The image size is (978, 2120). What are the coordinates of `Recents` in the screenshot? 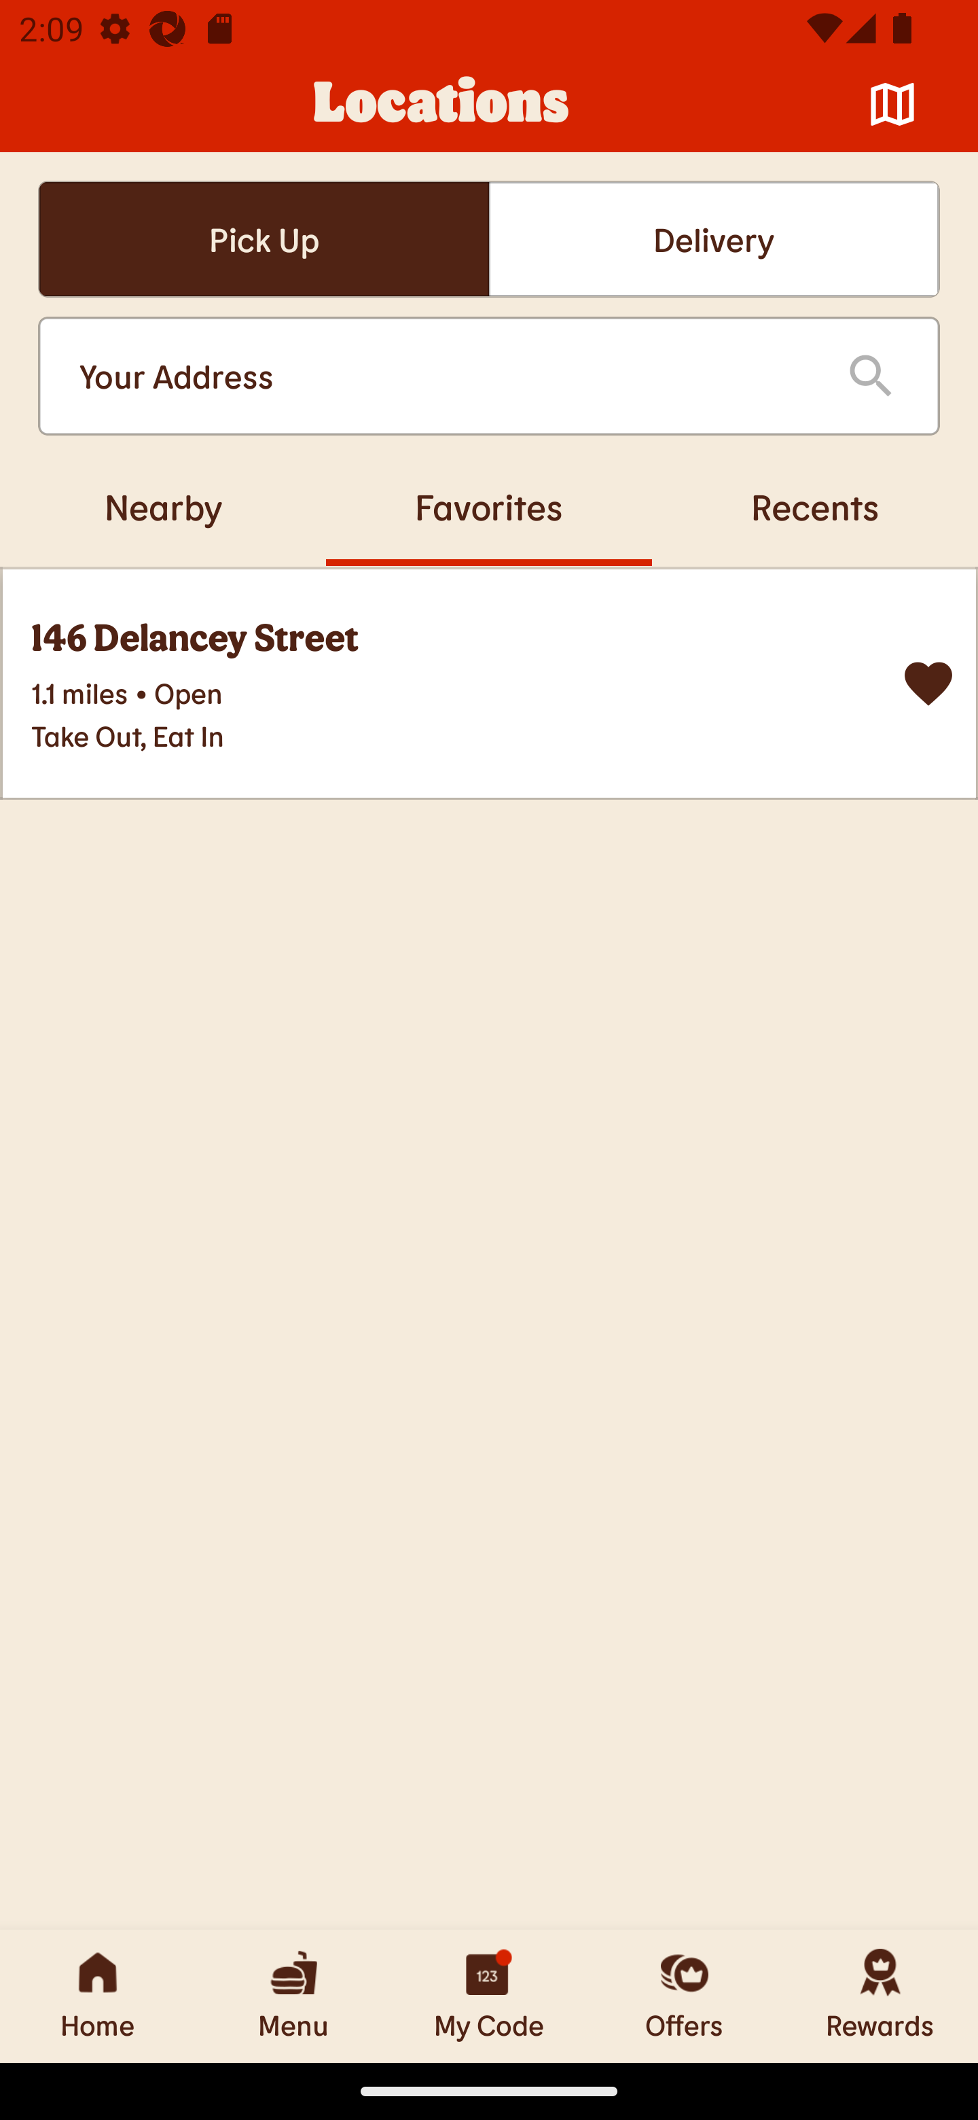 It's located at (815, 506).